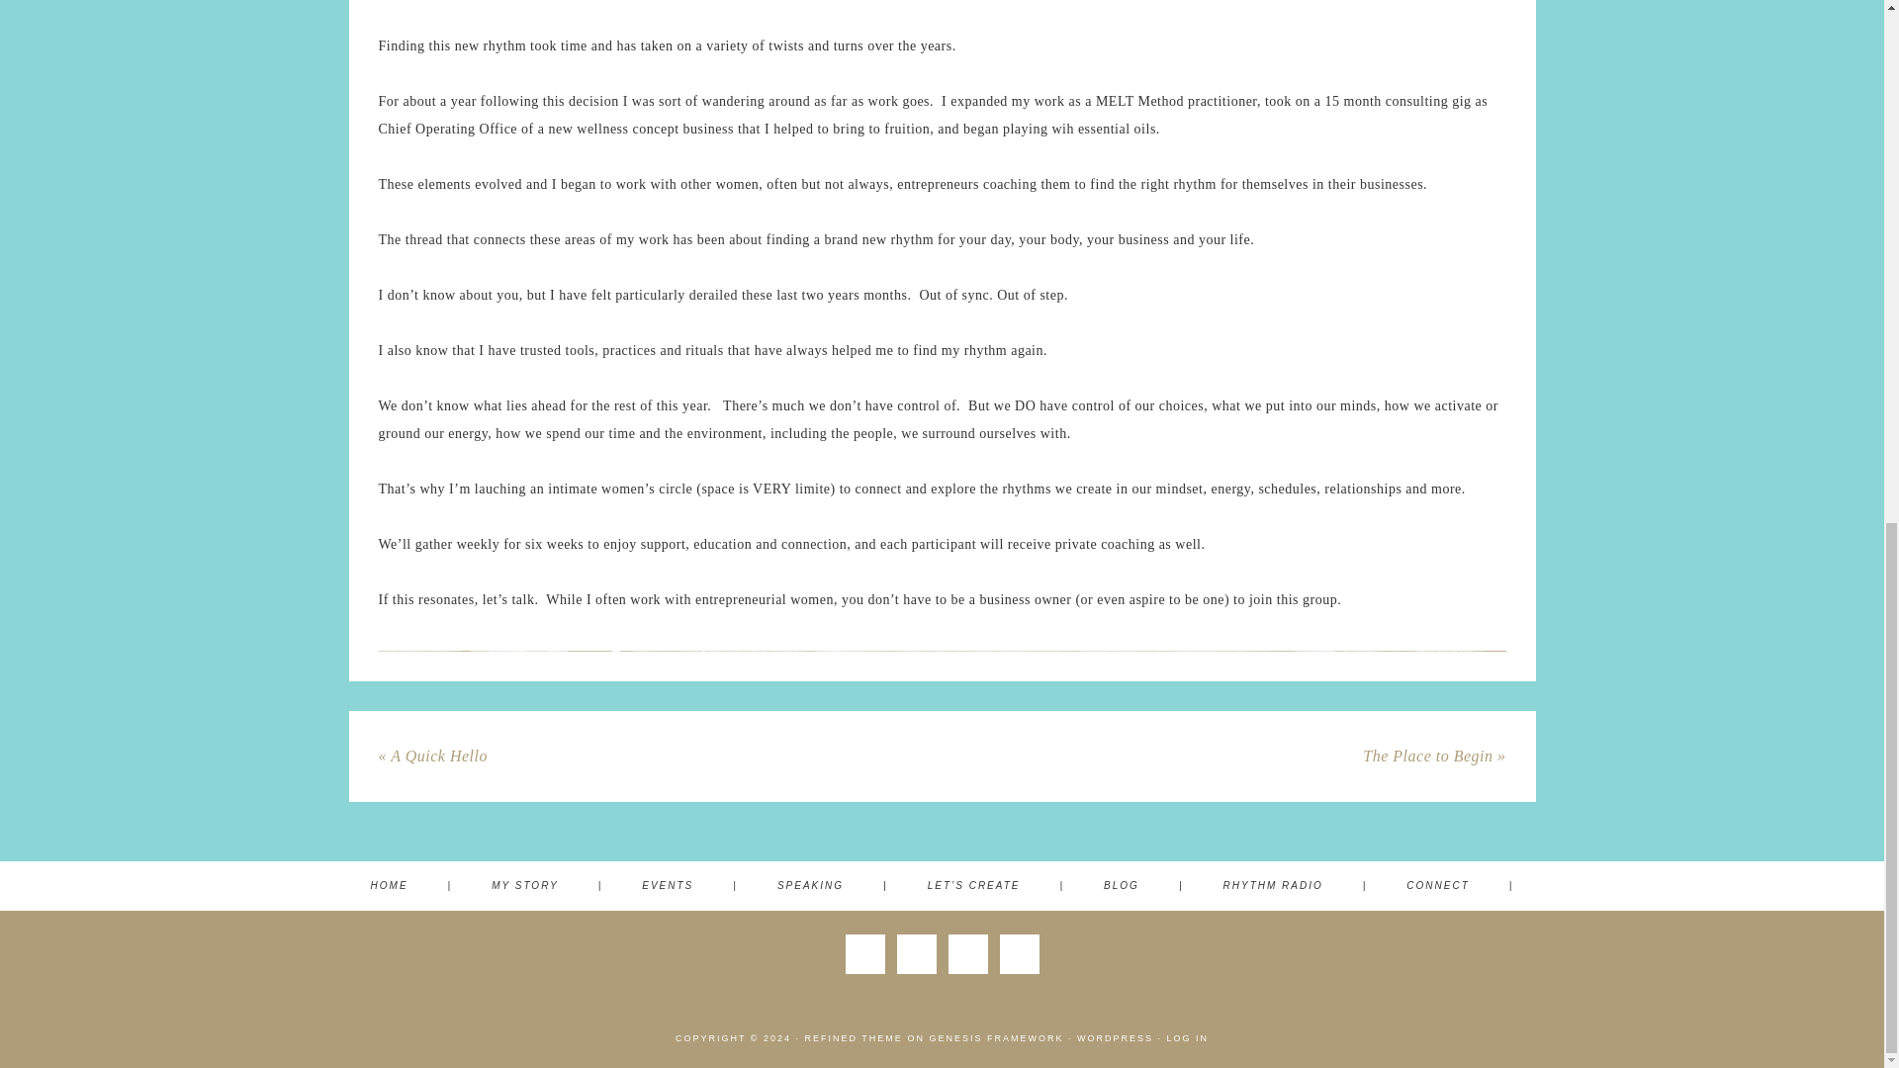 This screenshot has height=1068, width=1899. I want to click on LOG IN, so click(1187, 1038).